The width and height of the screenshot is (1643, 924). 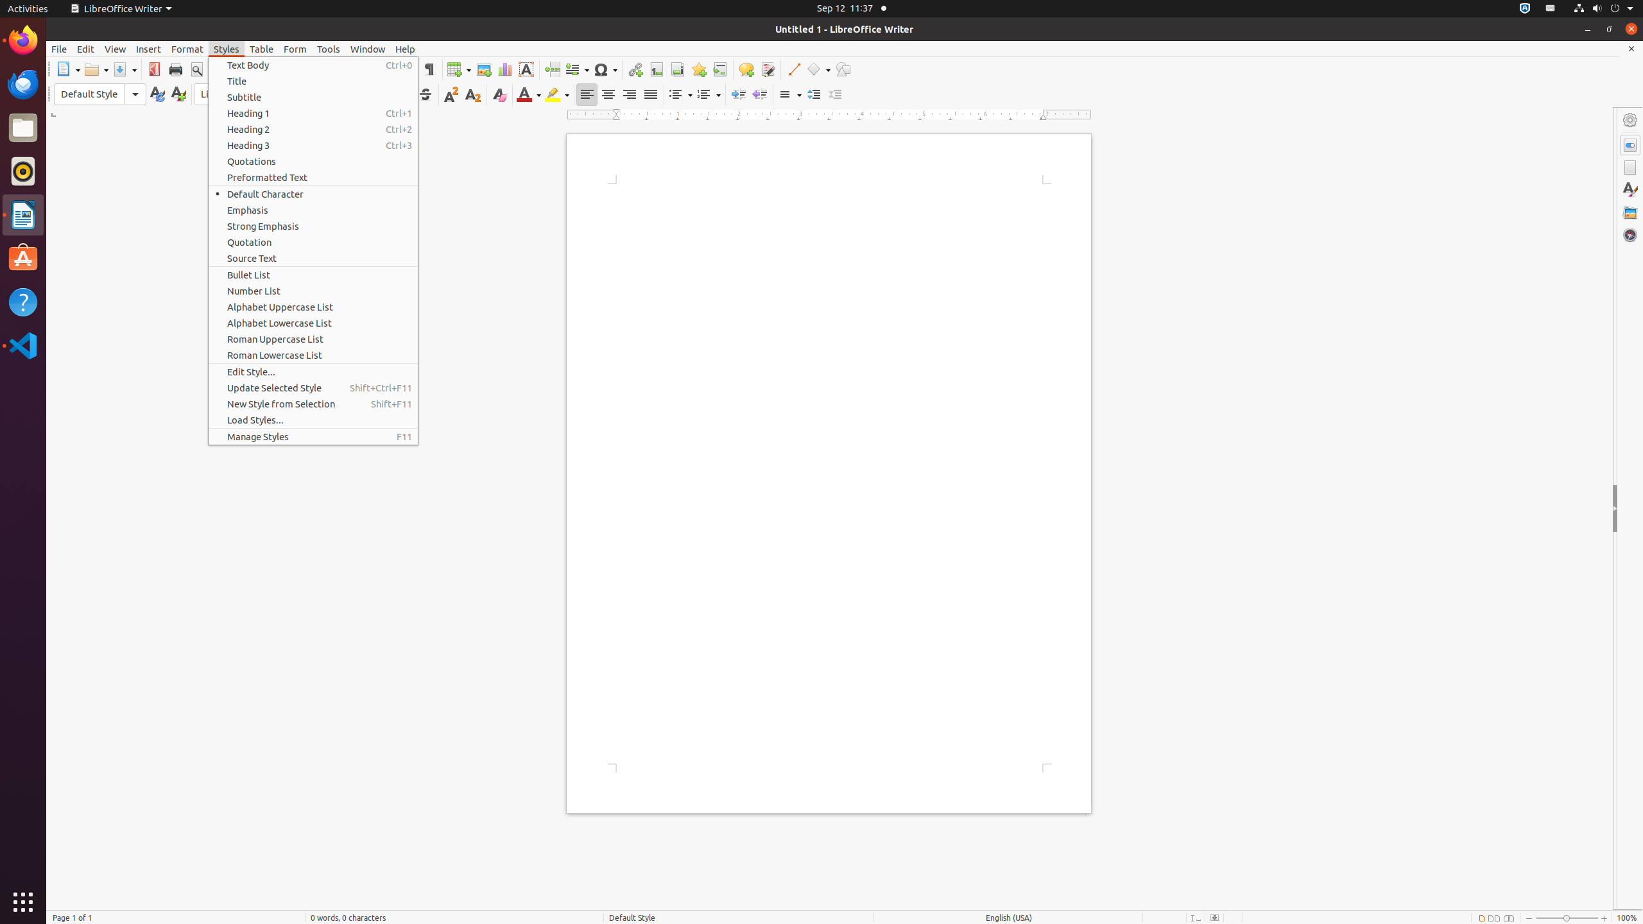 What do you see at coordinates (709, 95) in the screenshot?
I see `Numbering` at bounding box center [709, 95].